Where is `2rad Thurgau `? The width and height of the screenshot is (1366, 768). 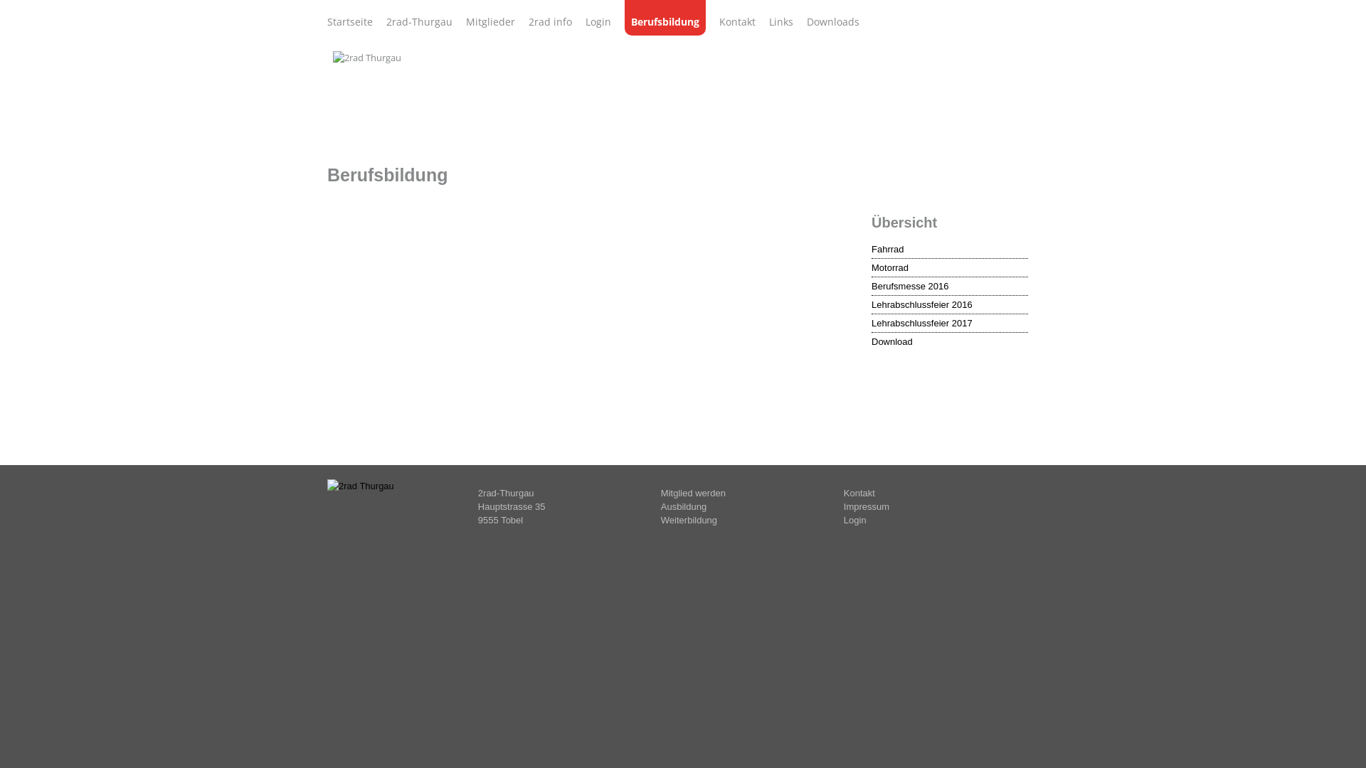 2rad Thurgau  is located at coordinates (361, 486).